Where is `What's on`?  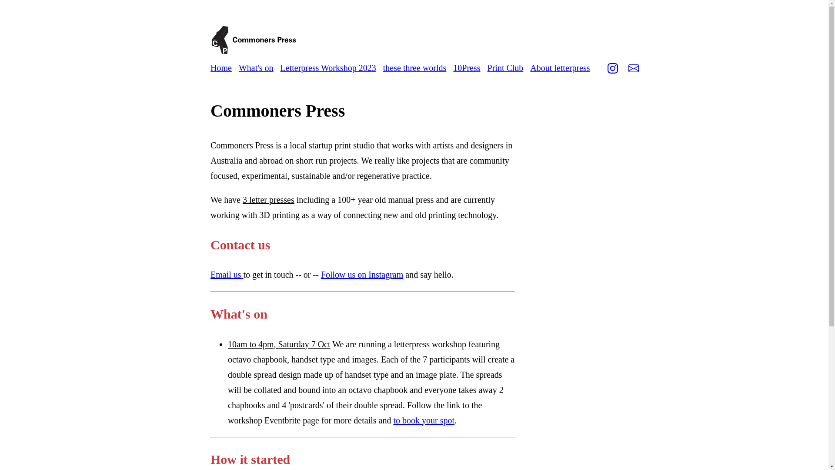 What's on is located at coordinates (256, 68).